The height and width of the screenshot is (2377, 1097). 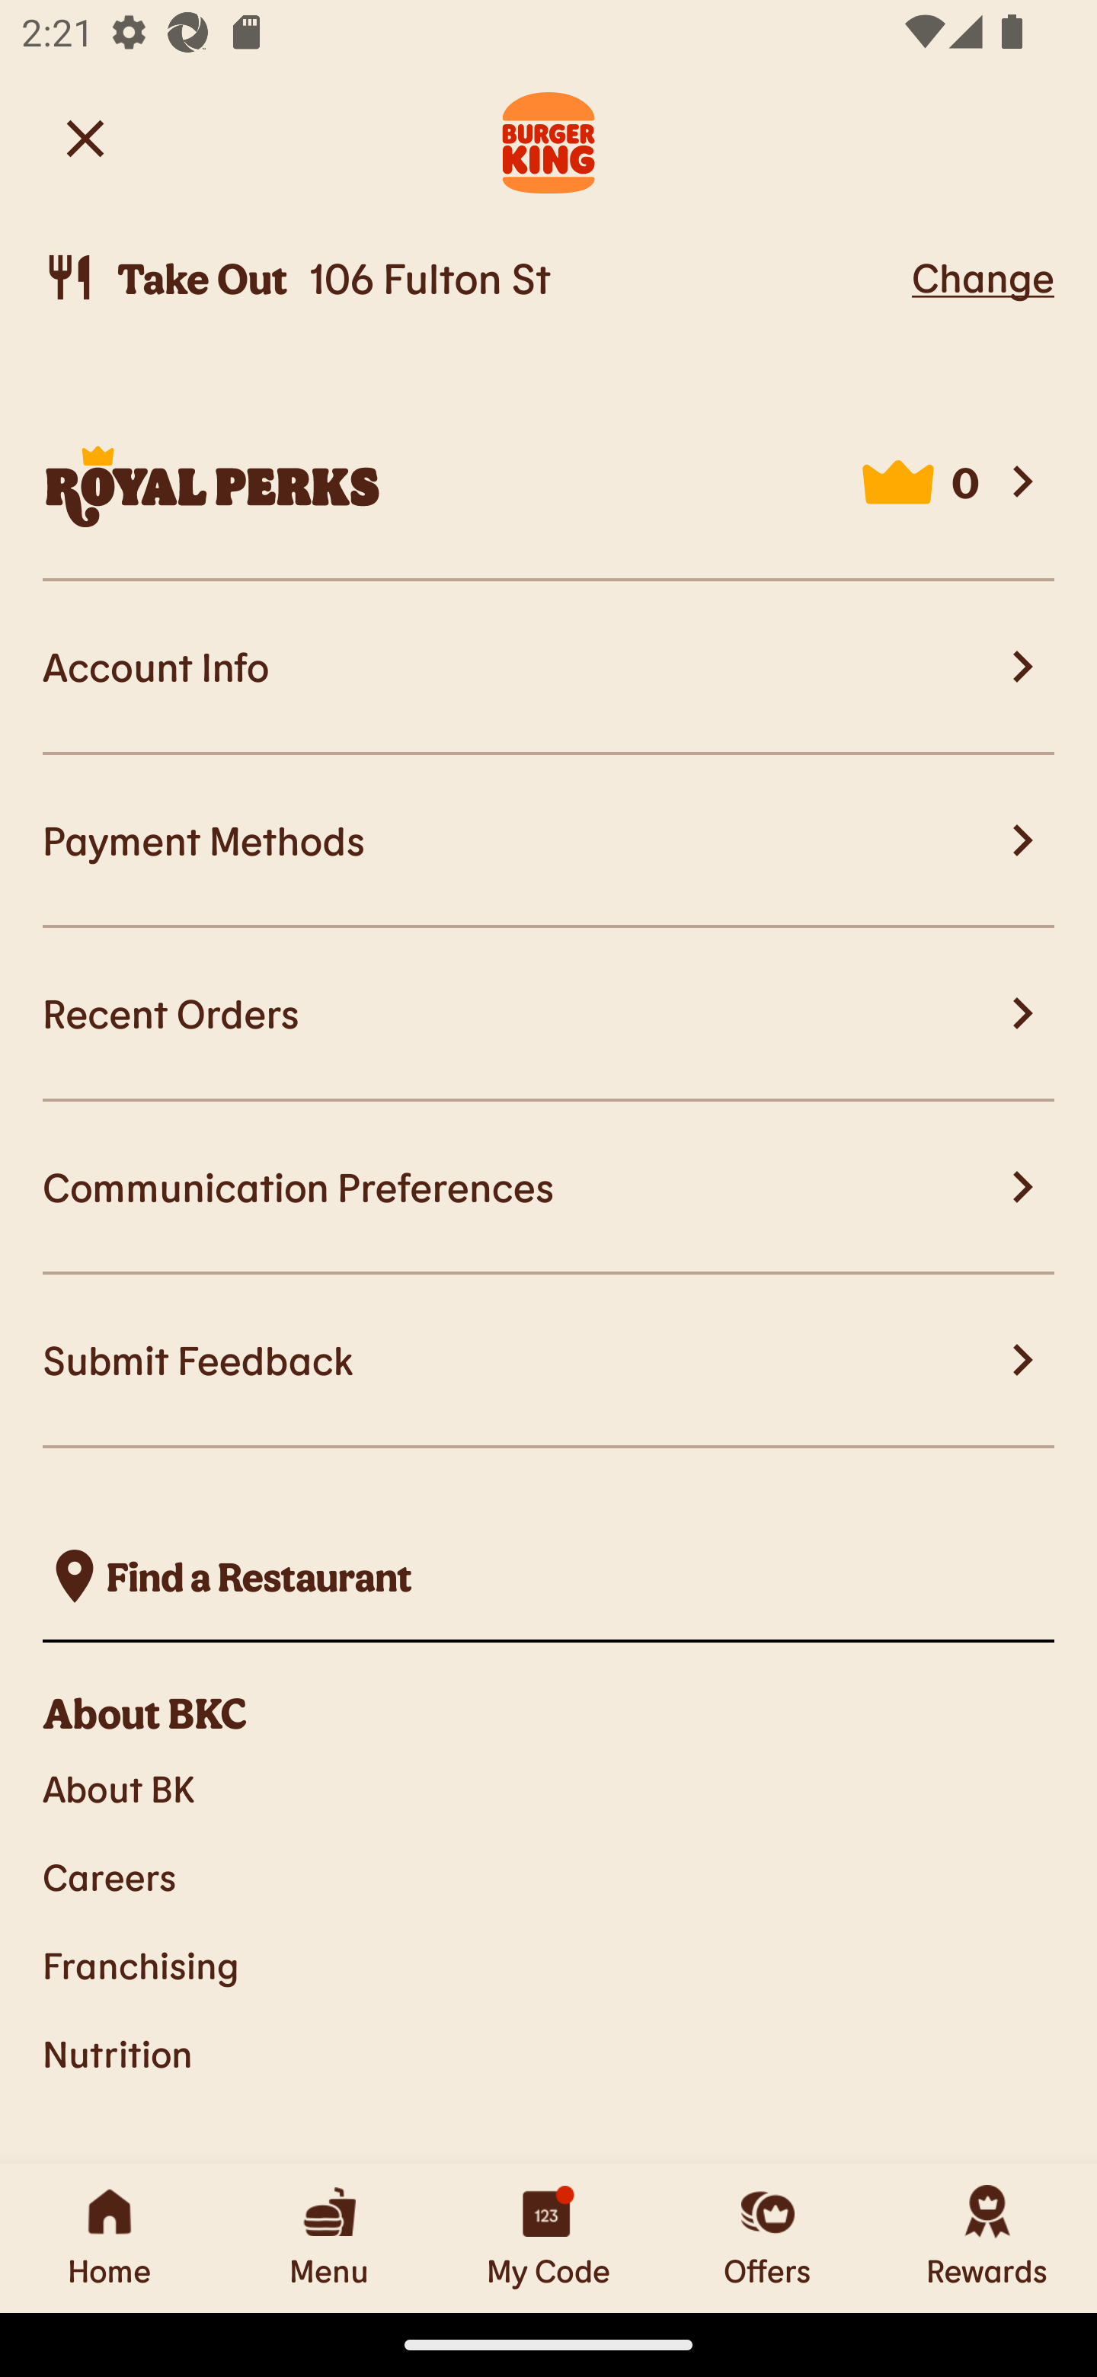 I want to click on Rewards, so click(x=987, y=2238).